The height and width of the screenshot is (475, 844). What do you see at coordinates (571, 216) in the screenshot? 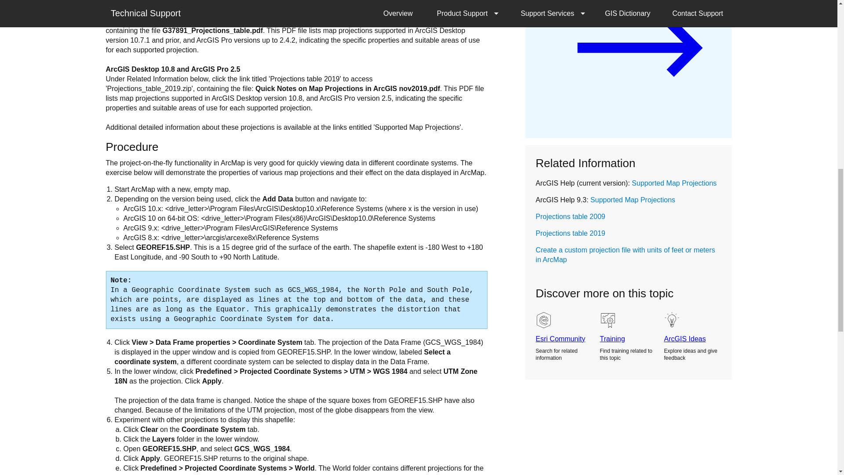
I see `Projections table 2009` at bounding box center [571, 216].